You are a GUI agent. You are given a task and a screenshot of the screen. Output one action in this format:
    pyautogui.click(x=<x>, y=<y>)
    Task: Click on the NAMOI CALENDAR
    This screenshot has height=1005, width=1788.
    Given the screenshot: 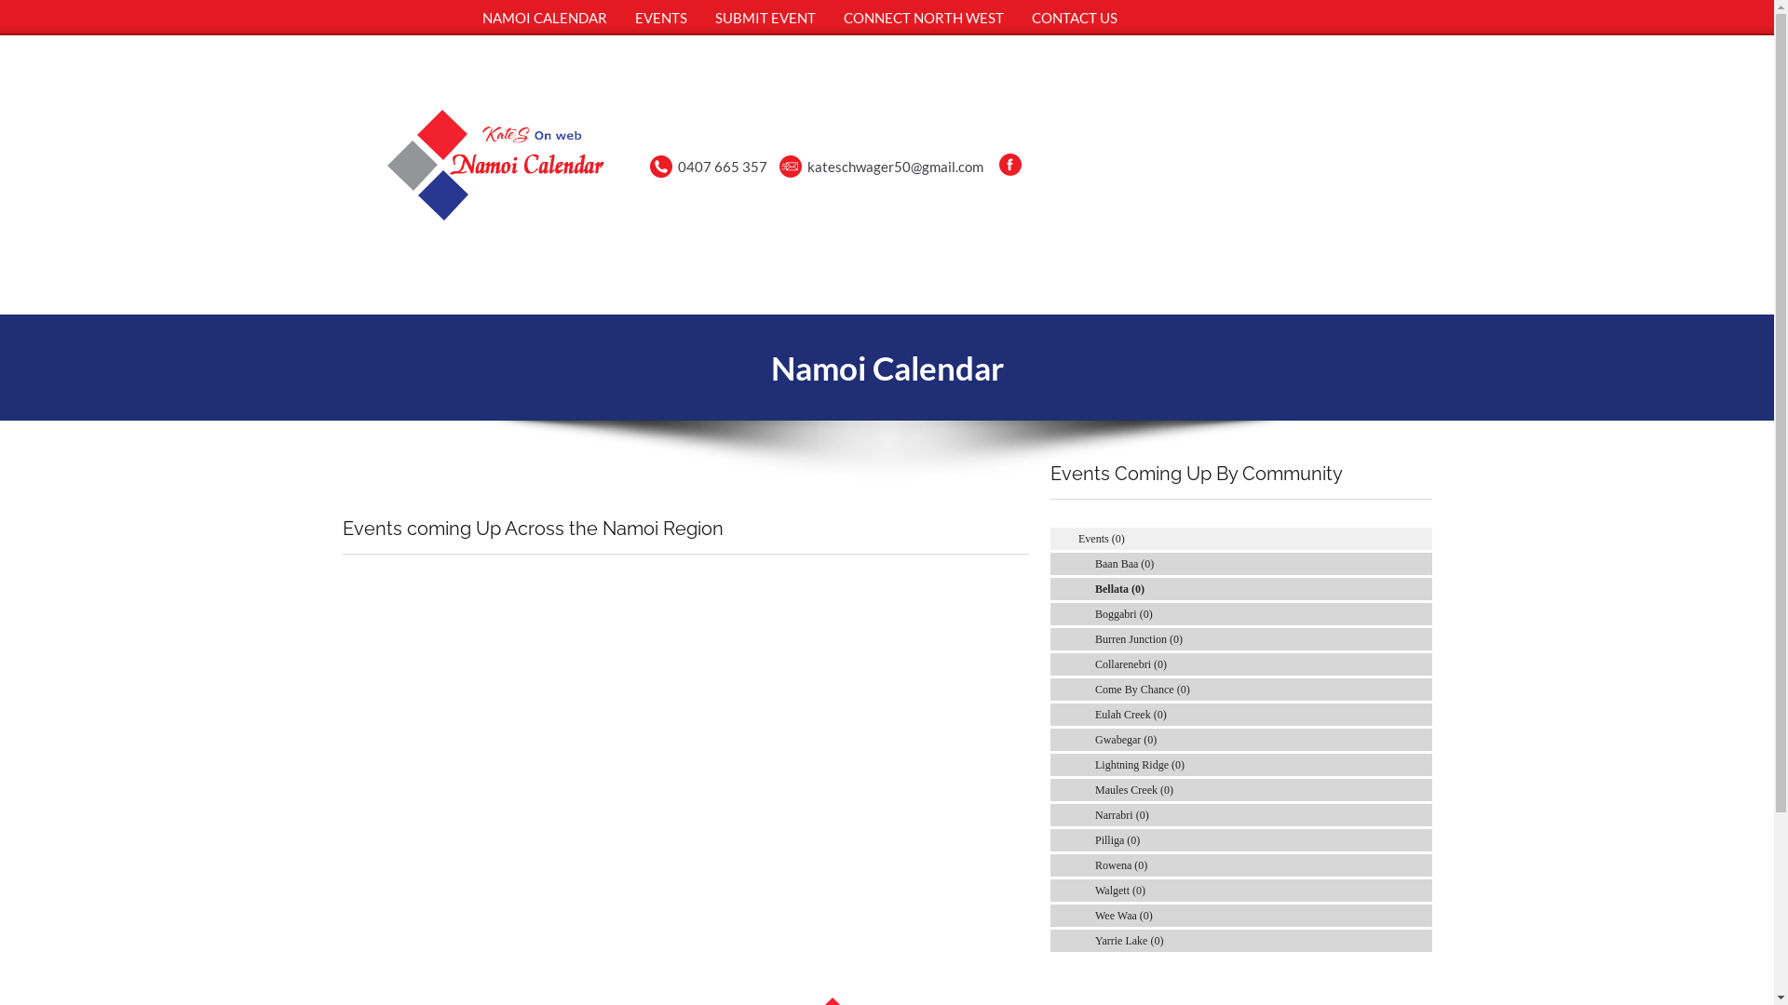 What is the action you would take?
    pyautogui.click(x=544, y=18)
    